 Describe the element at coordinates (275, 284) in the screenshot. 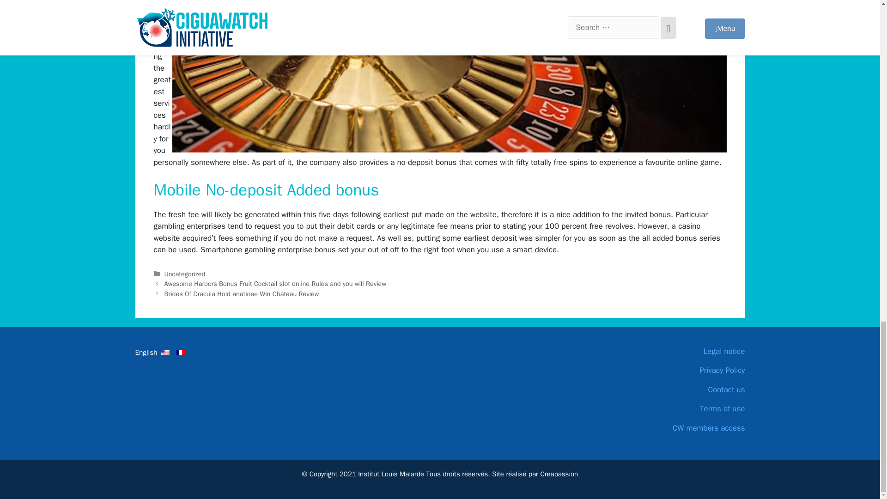

I see `Previous` at that location.